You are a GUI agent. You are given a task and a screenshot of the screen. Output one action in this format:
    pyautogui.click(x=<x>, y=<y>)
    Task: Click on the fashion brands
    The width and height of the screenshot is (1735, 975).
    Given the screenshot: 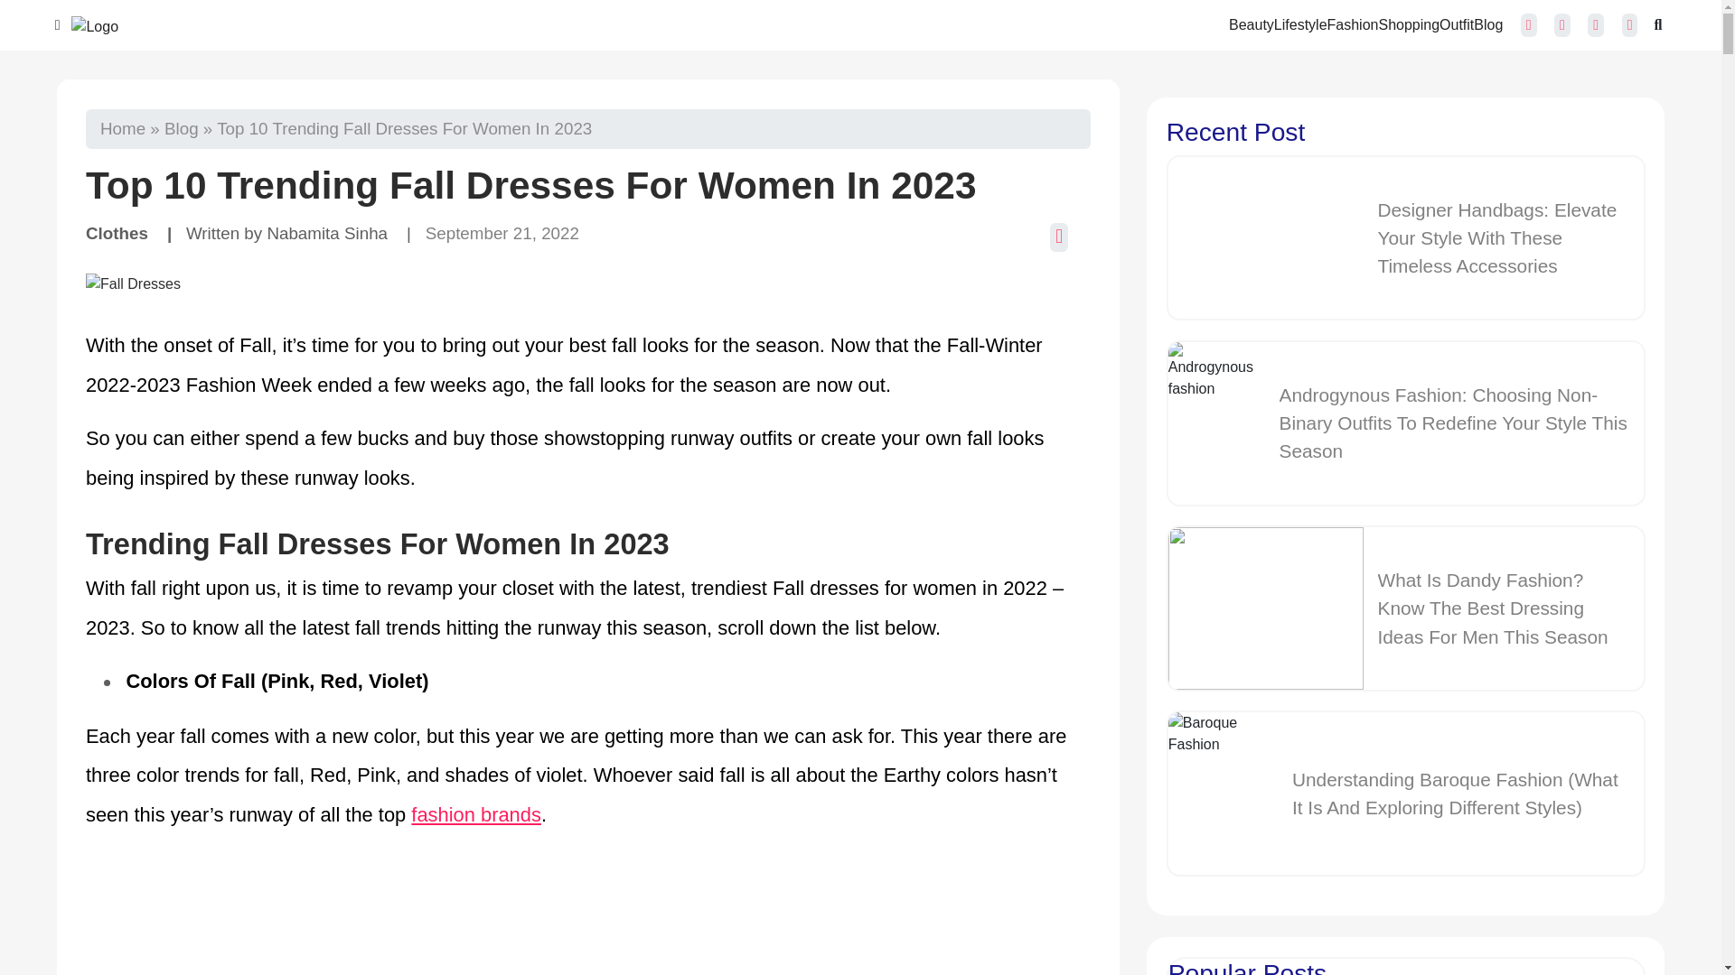 What is the action you would take?
    pyautogui.click(x=476, y=814)
    